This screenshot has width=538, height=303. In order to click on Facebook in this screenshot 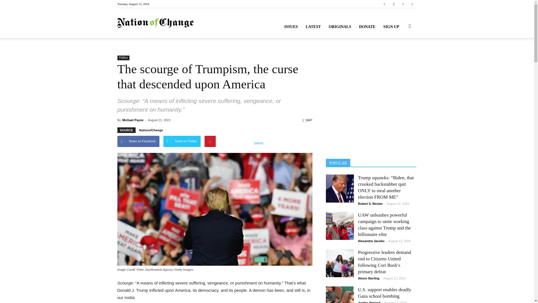, I will do `click(384, 4)`.